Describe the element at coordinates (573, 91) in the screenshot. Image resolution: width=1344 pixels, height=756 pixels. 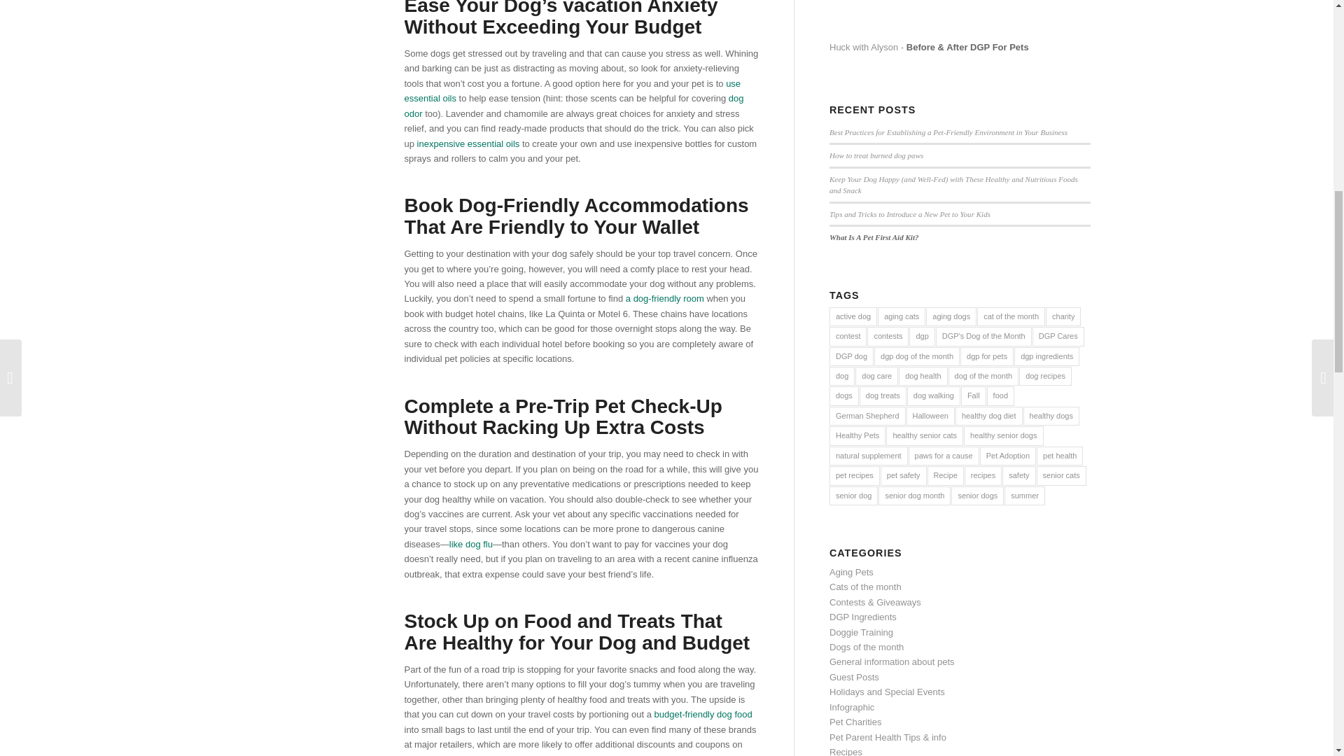
I see `use essential oils` at that location.